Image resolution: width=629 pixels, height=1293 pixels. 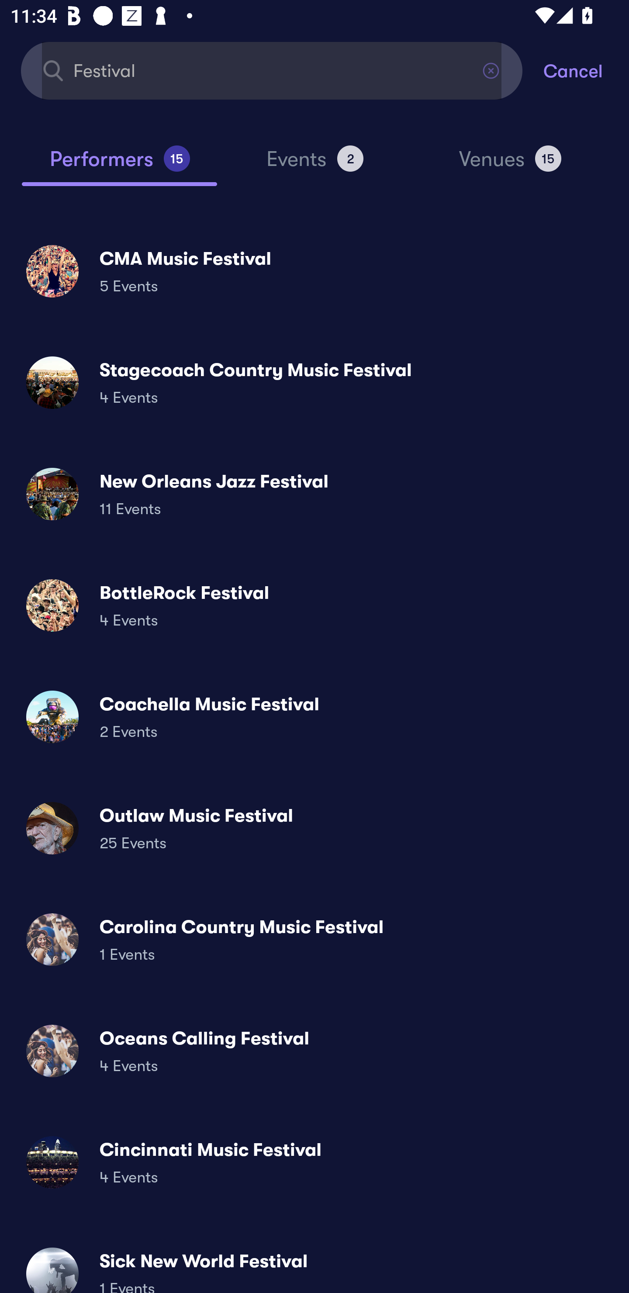 What do you see at coordinates (314, 165) in the screenshot?
I see `Events 2` at bounding box center [314, 165].